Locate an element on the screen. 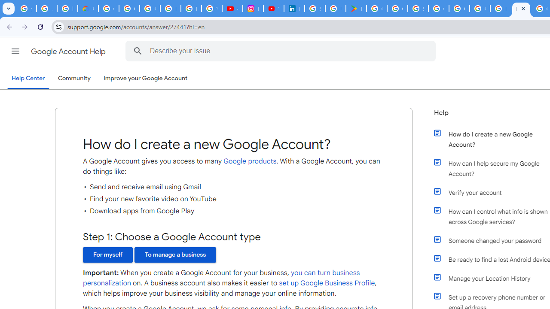 The image size is (550, 309). Google products is located at coordinates (250, 161).